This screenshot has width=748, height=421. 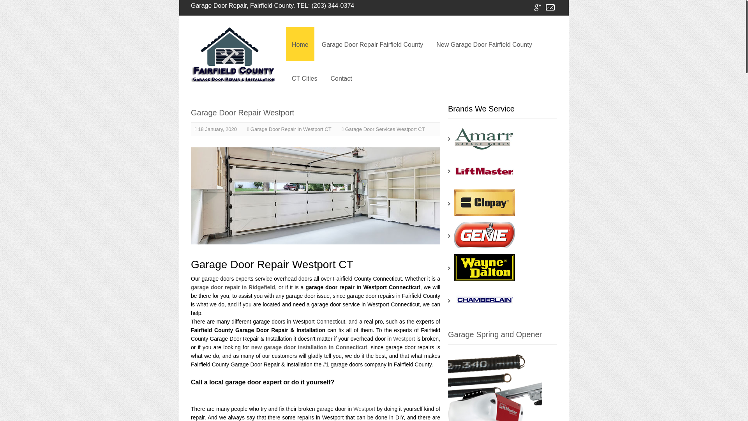 I want to click on Garage Door Repair Fairfield County, so click(x=372, y=44).